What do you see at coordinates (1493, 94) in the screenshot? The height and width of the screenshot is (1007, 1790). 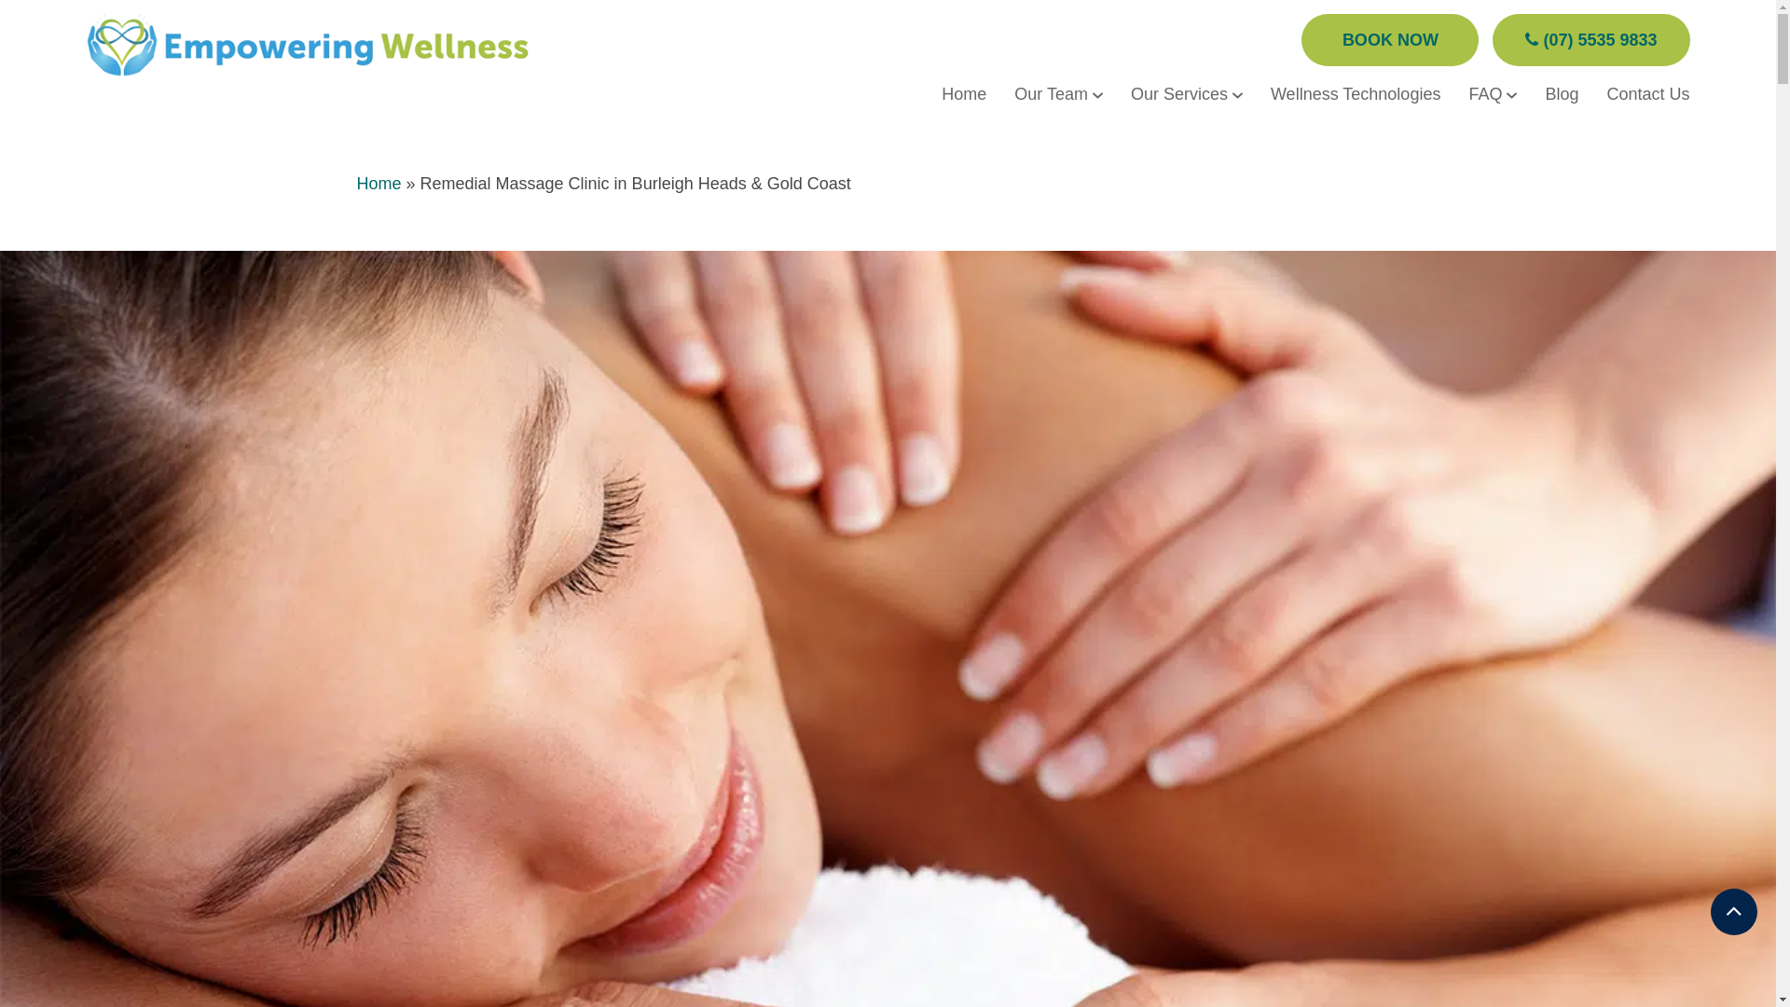 I see `FAQ` at bounding box center [1493, 94].